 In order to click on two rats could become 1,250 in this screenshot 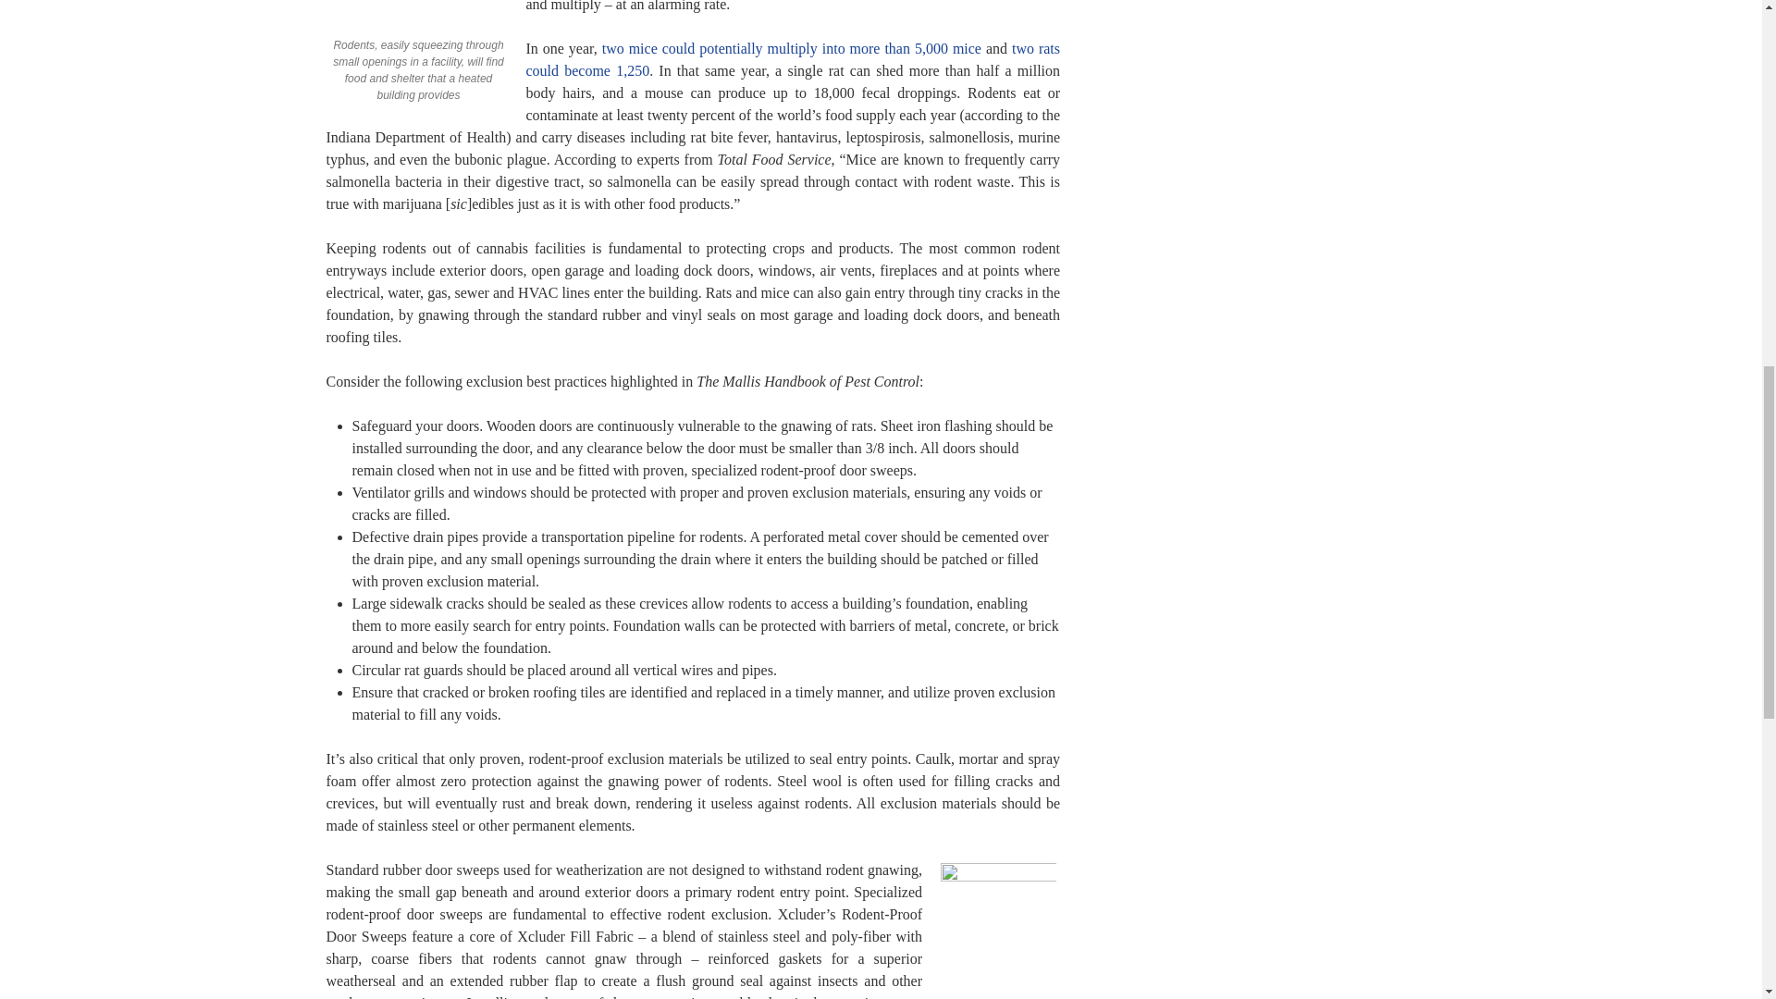, I will do `click(793, 59)`.